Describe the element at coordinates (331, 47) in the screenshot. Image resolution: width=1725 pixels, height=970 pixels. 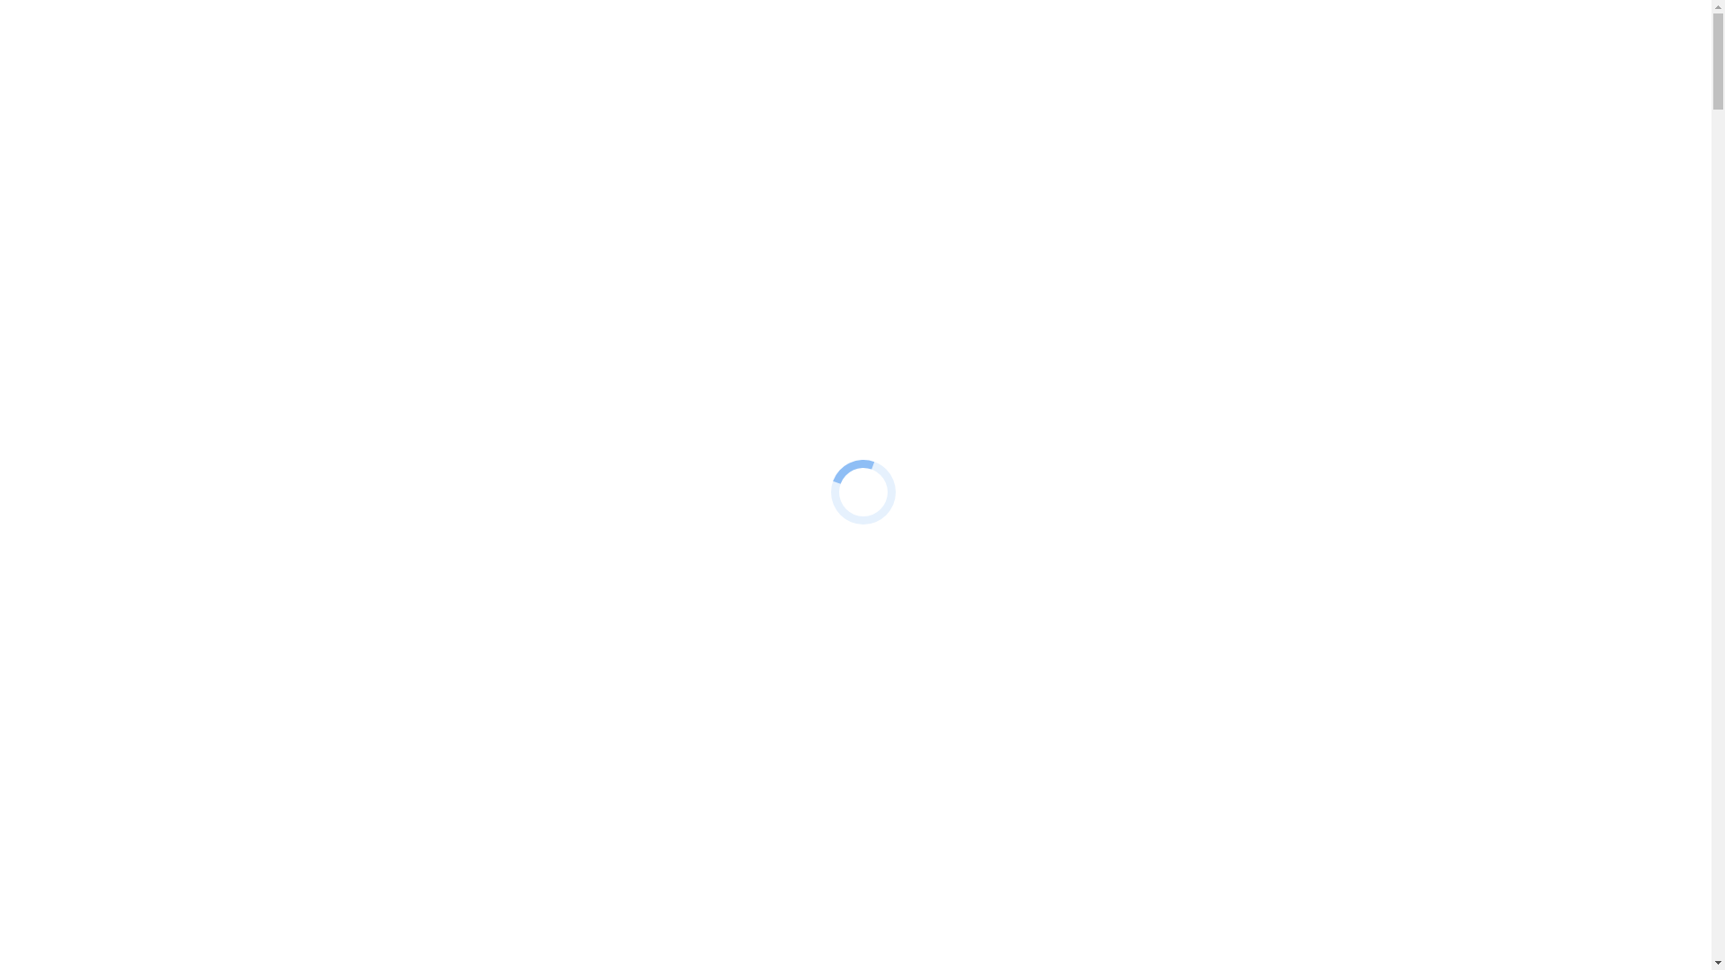
I see `Instagram page opens in new window` at that location.